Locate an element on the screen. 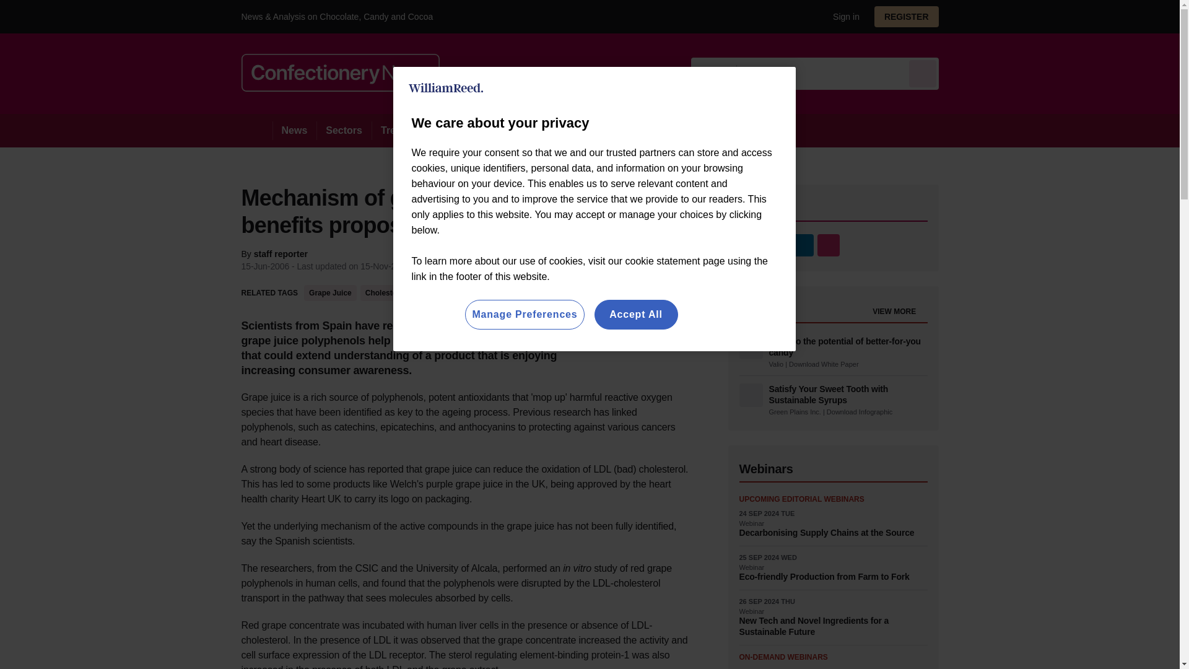  Home is located at coordinates (256, 130).